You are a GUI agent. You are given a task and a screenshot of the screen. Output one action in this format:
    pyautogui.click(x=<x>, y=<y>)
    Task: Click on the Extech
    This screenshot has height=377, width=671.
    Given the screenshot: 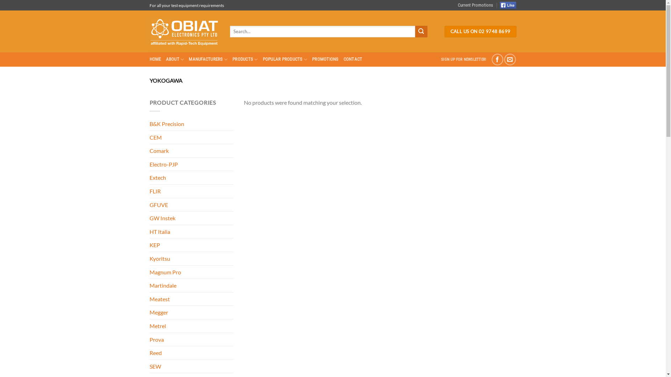 What is the action you would take?
    pyautogui.click(x=192, y=178)
    